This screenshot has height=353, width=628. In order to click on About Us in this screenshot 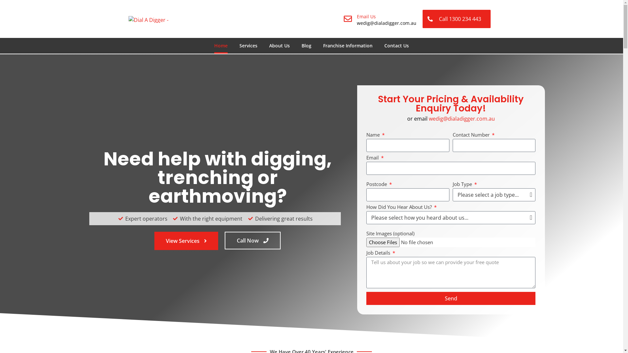, I will do `click(279, 46)`.